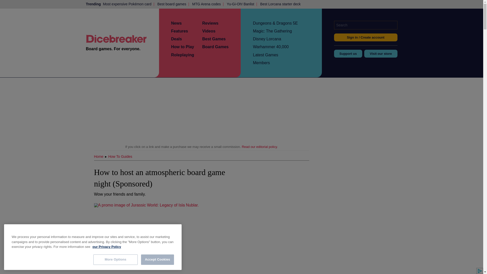  I want to click on Board Games, so click(215, 47).